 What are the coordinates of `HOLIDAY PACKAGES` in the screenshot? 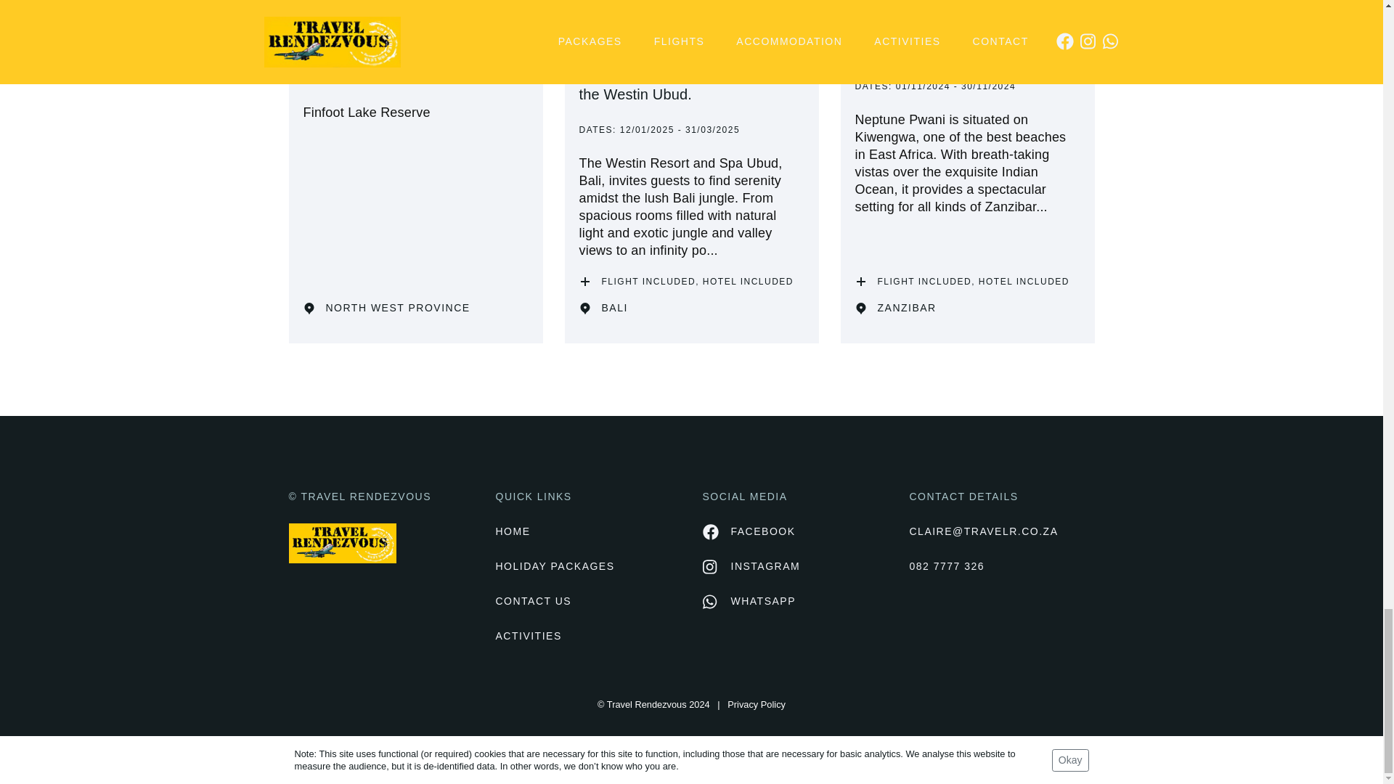 It's located at (587, 566).